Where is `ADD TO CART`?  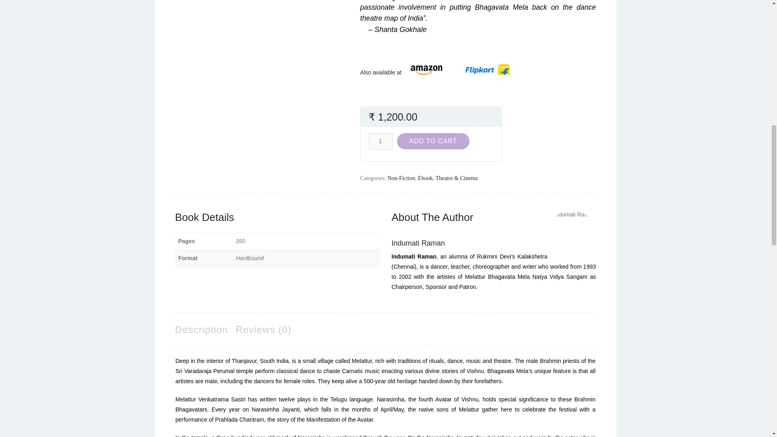
ADD TO CART is located at coordinates (433, 141).